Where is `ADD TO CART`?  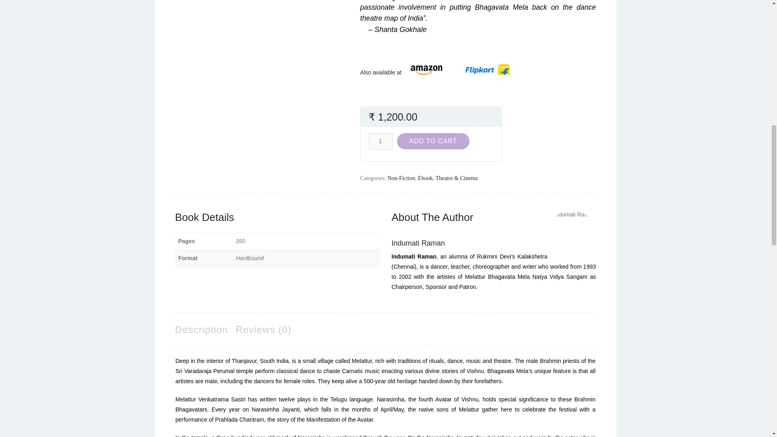
ADD TO CART is located at coordinates (433, 141).